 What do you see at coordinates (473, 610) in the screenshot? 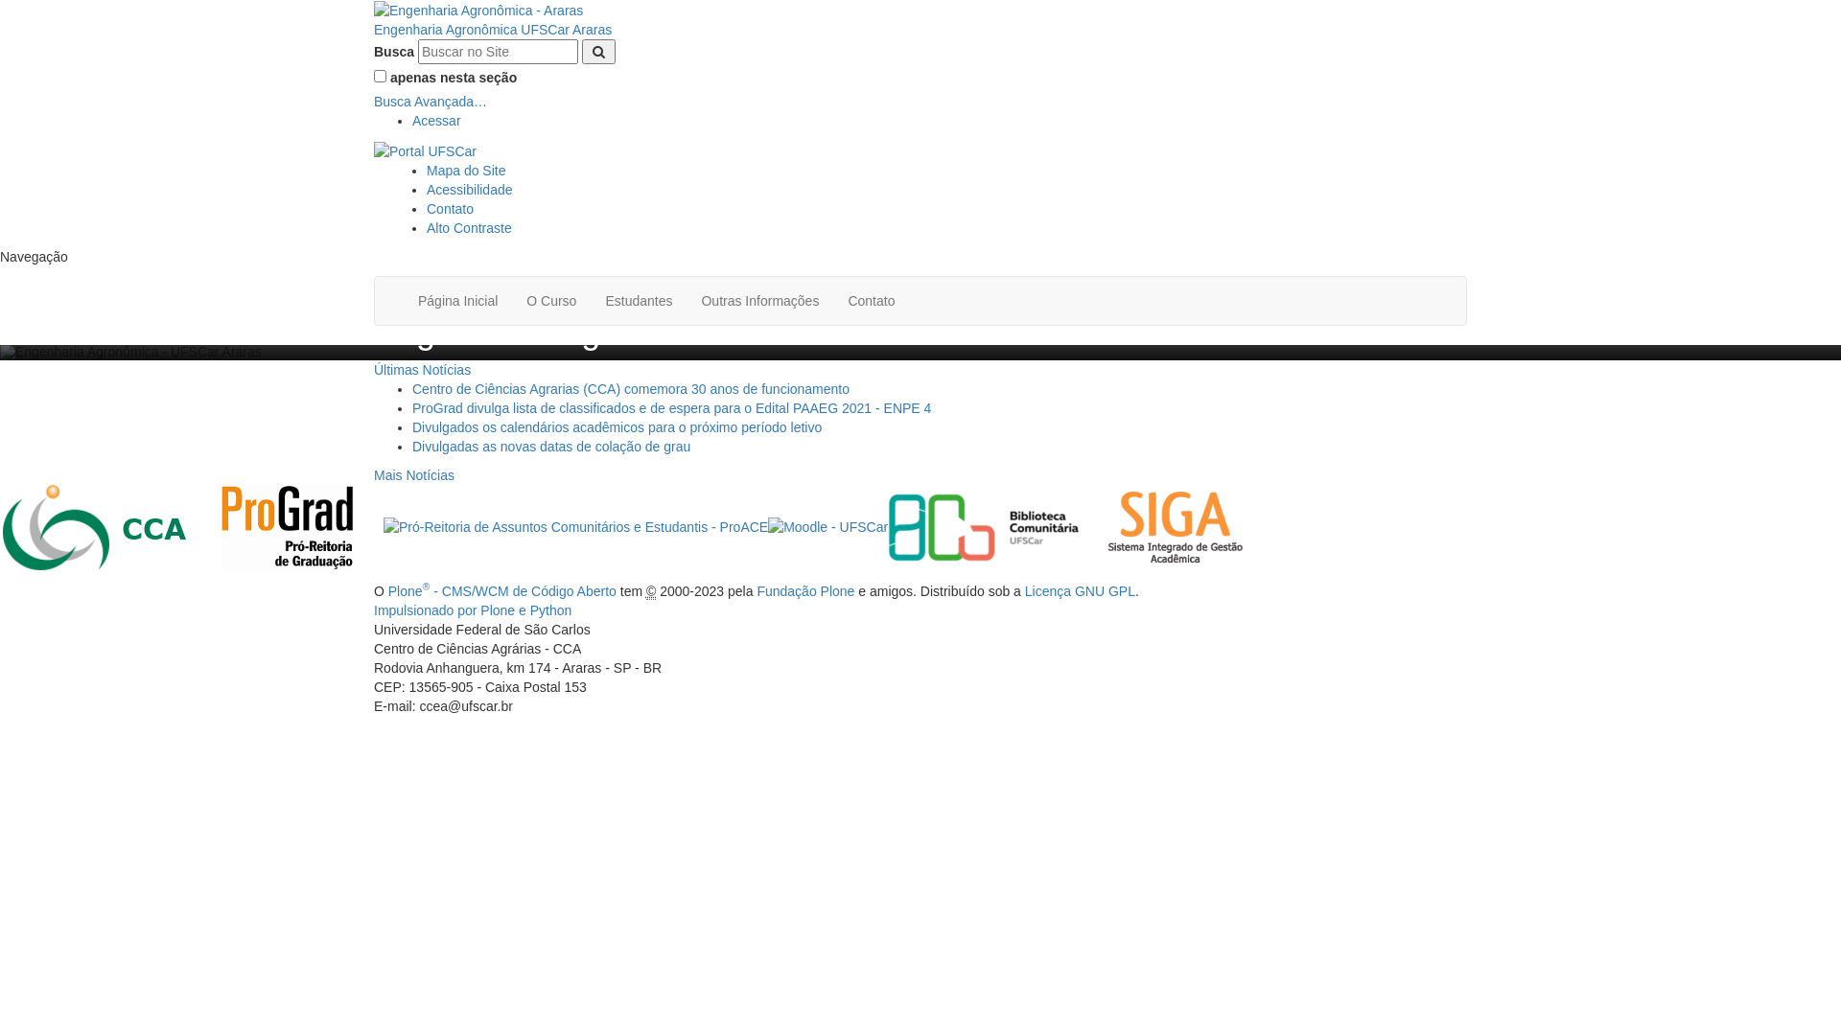
I see `Impulsionado por Plone e Python` at bounding box center [473, 610].